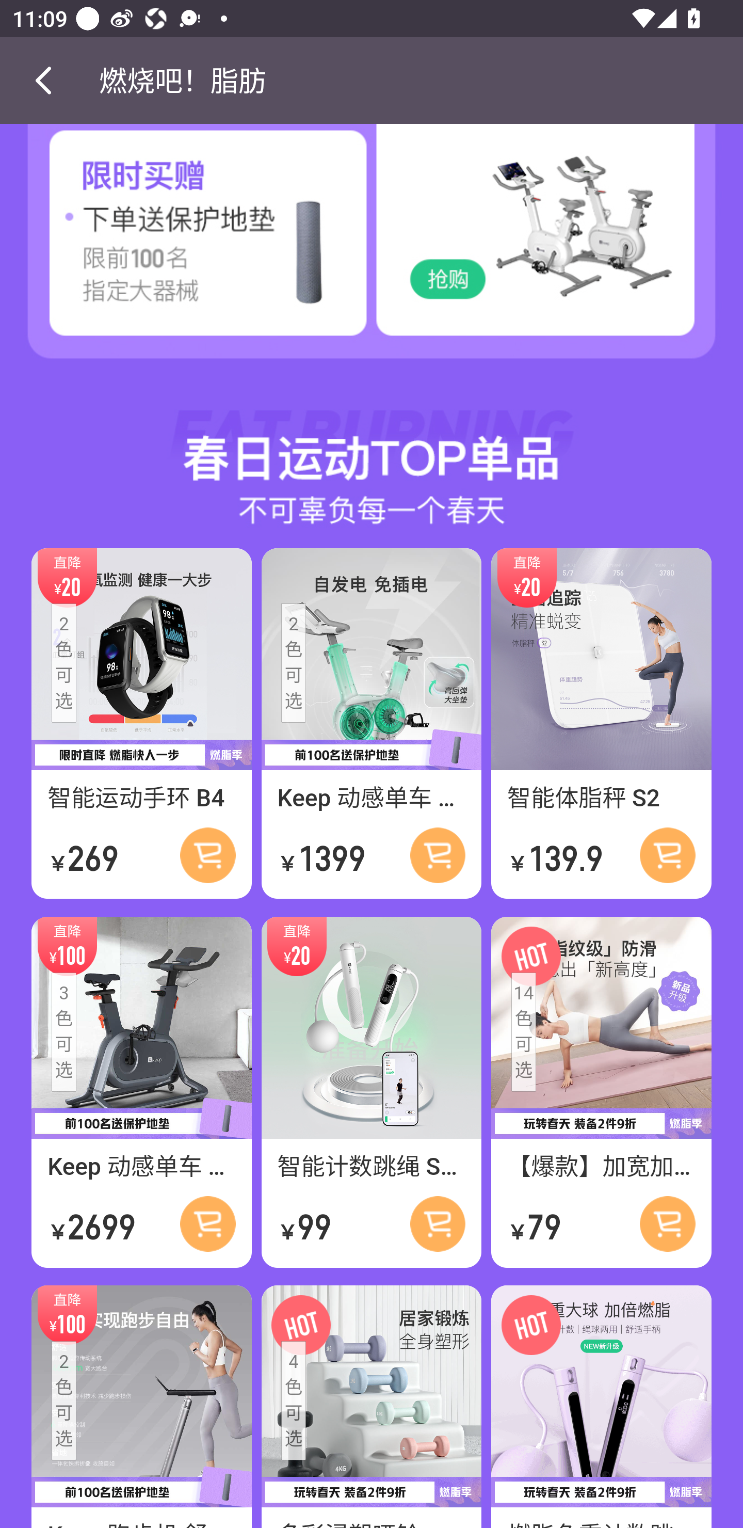  Describe the element at coordinates (601, 1406) in the screenshot. I see `1617352220003_105x105 燃脂负重计数跳绳` at that location.